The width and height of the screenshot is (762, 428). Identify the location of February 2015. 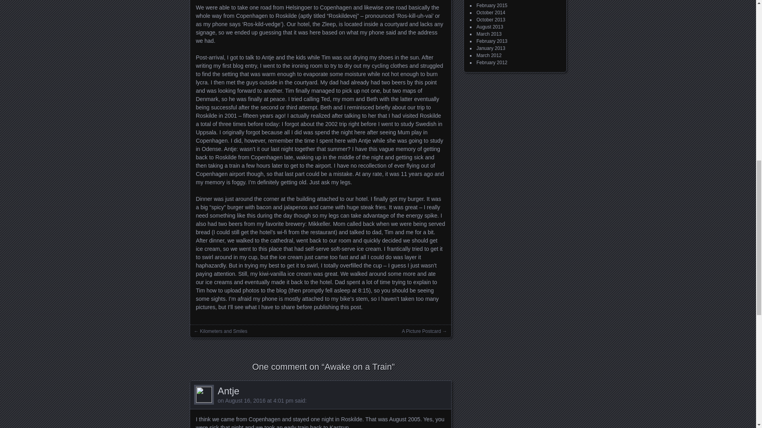
(492, 5).